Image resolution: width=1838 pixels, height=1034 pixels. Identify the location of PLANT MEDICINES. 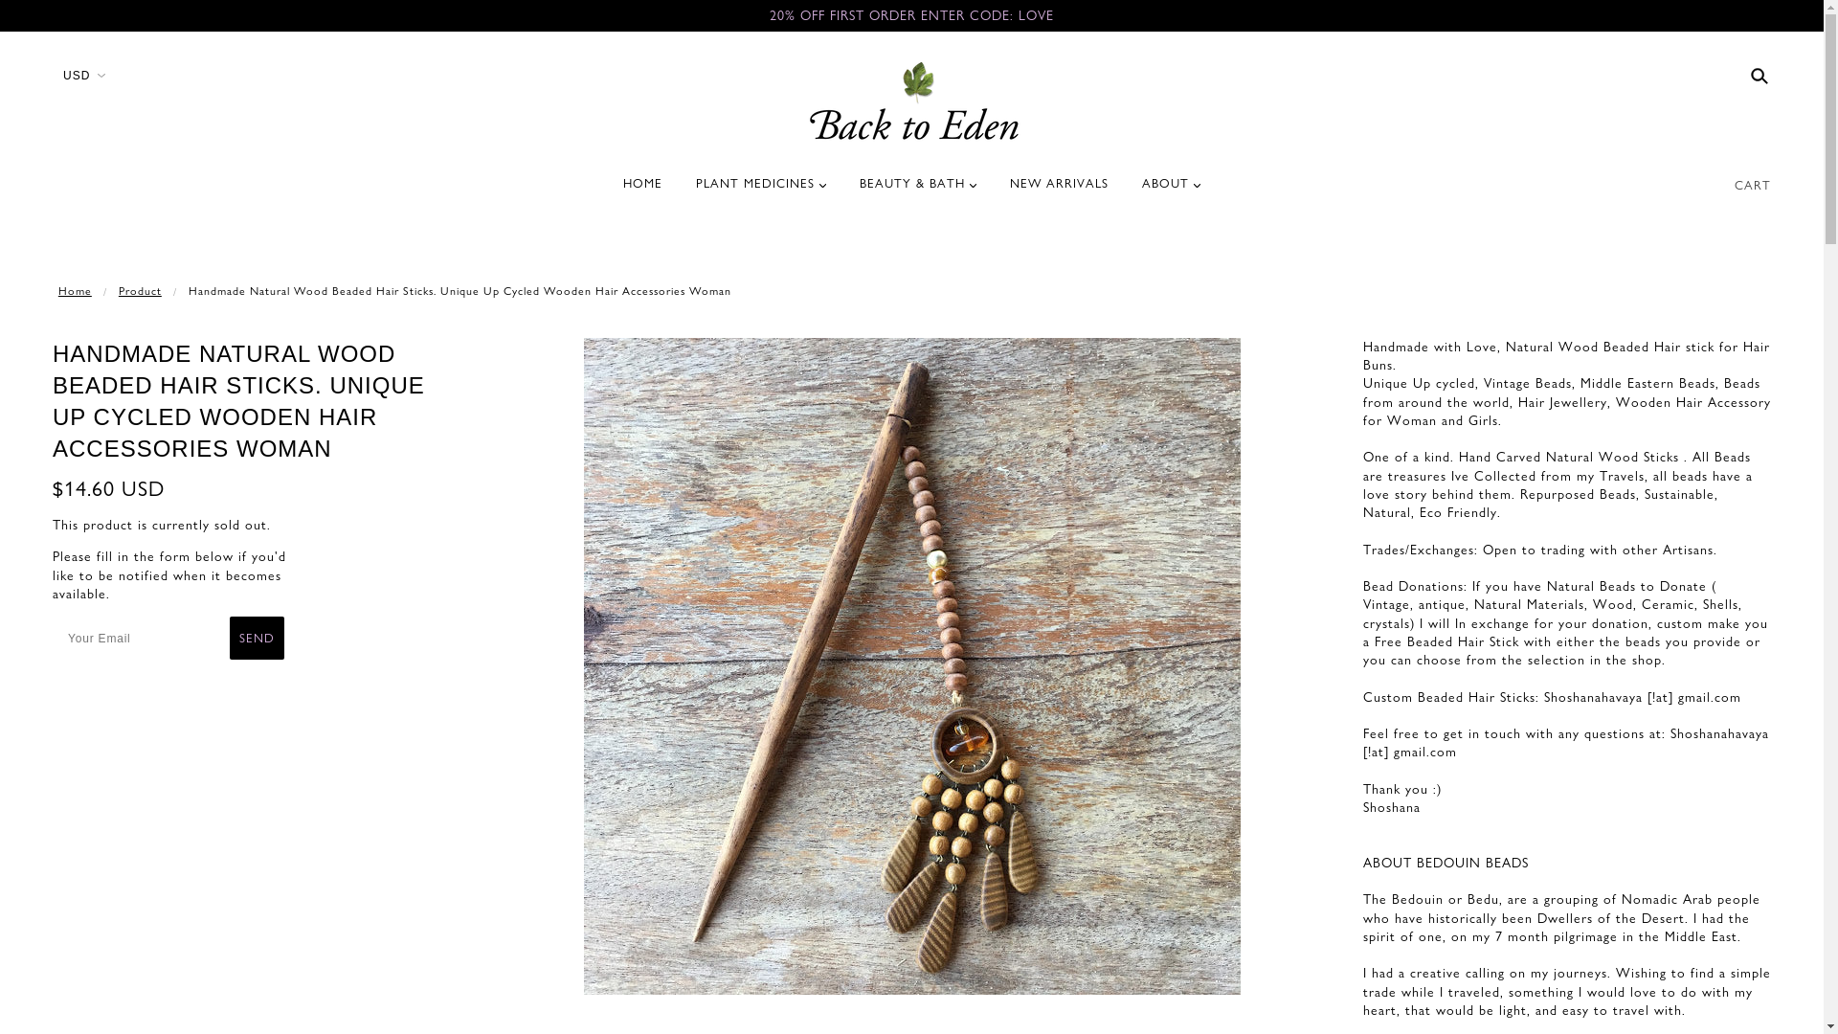
(761, 191).